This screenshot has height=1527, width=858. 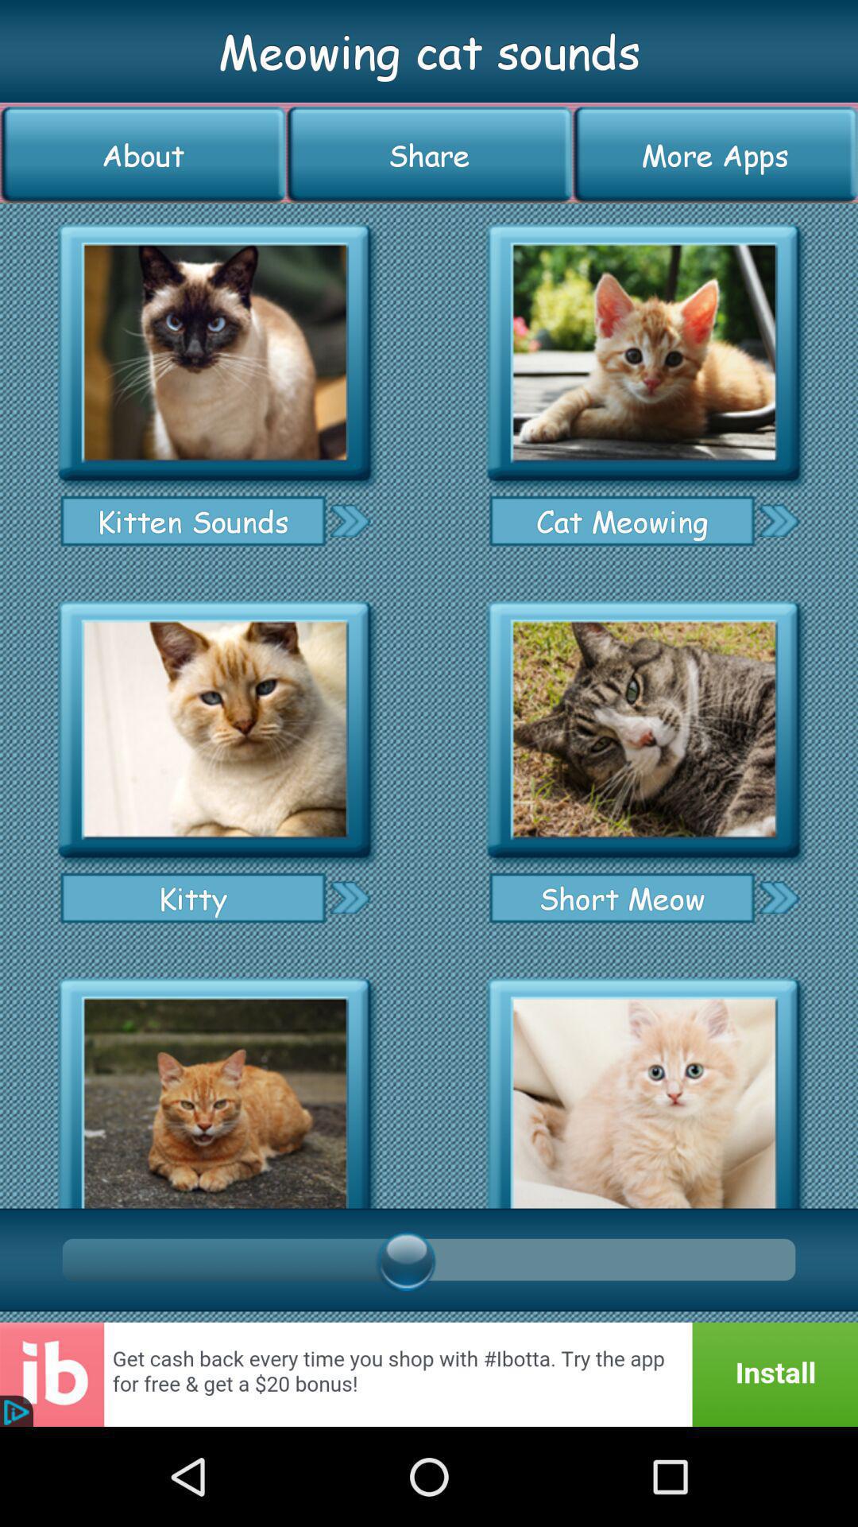 What do you see at coordinates (214, 730) in the screenshot?
I see `open picture` at bounding box center [214, 730].